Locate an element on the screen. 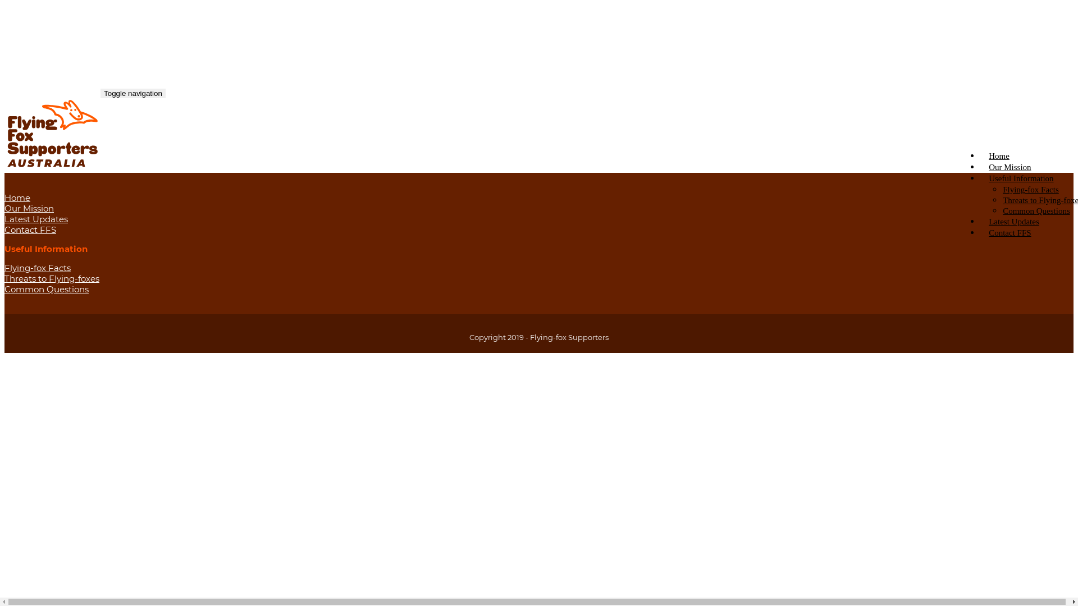 The width and height of the screenshot is (1078, 606). Home is located at coordinates (17, 198).